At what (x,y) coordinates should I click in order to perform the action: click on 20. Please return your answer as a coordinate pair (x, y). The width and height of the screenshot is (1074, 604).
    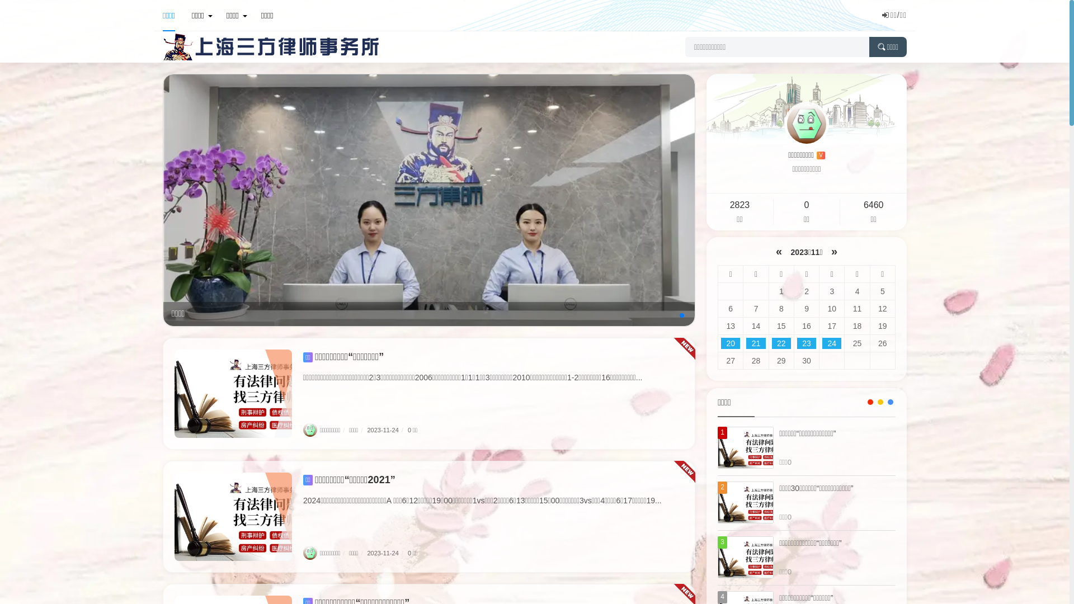
    Looking at the image, I should click on (731, 343).